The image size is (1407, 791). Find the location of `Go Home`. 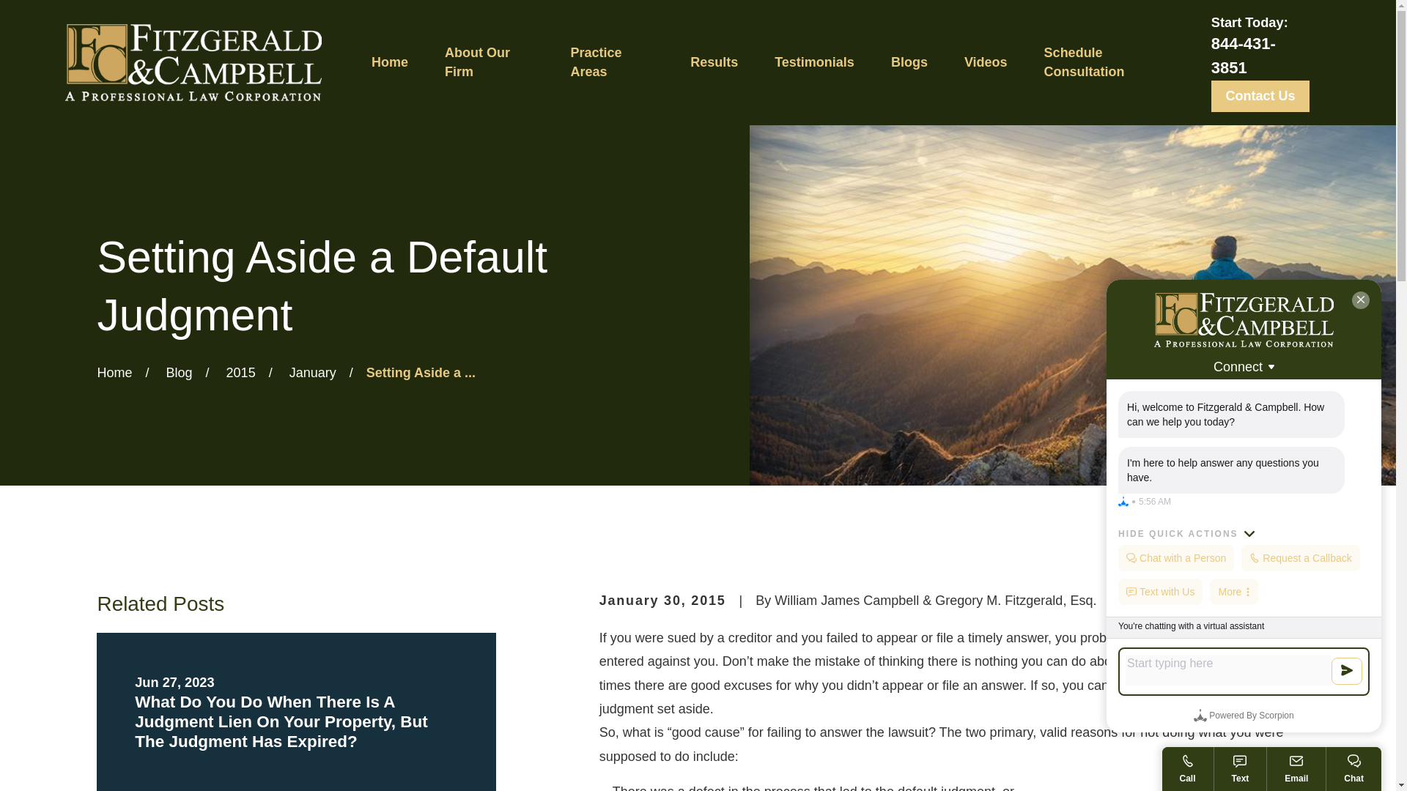

Go Home is located at coordinates (114, 372).